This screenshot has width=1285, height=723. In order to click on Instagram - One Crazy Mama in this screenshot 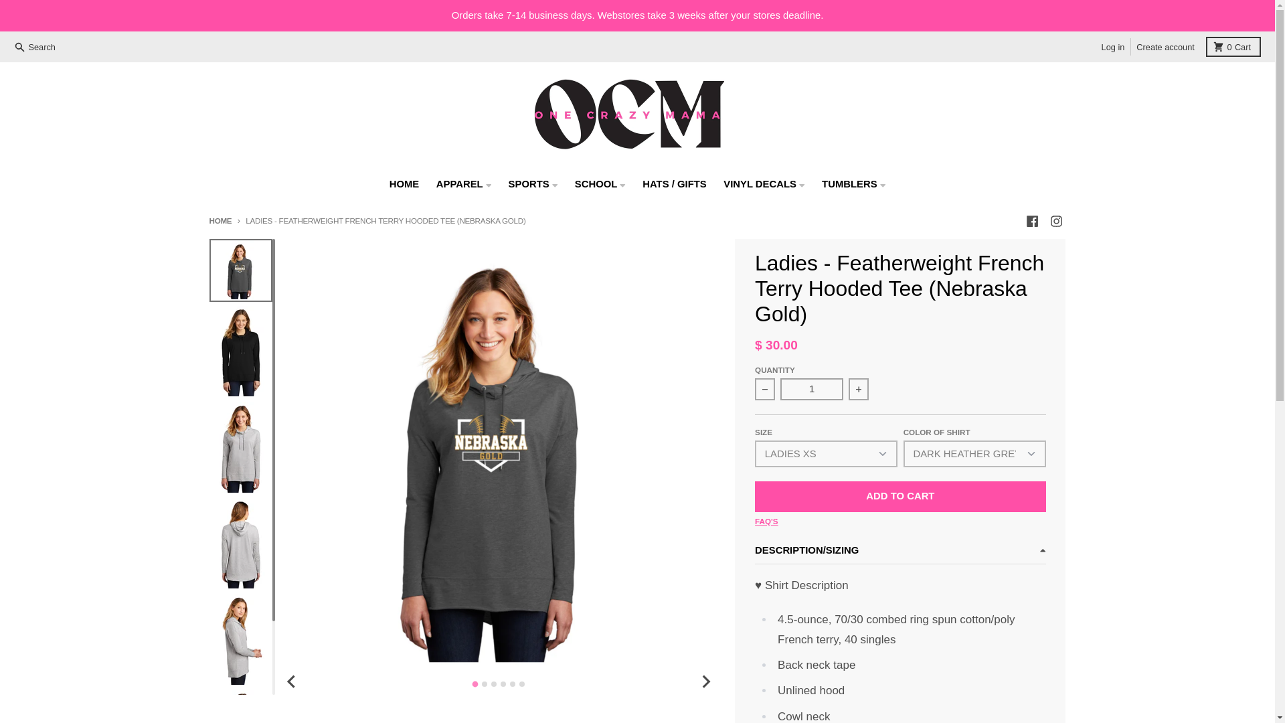, I will do `click(1056, 221)`.